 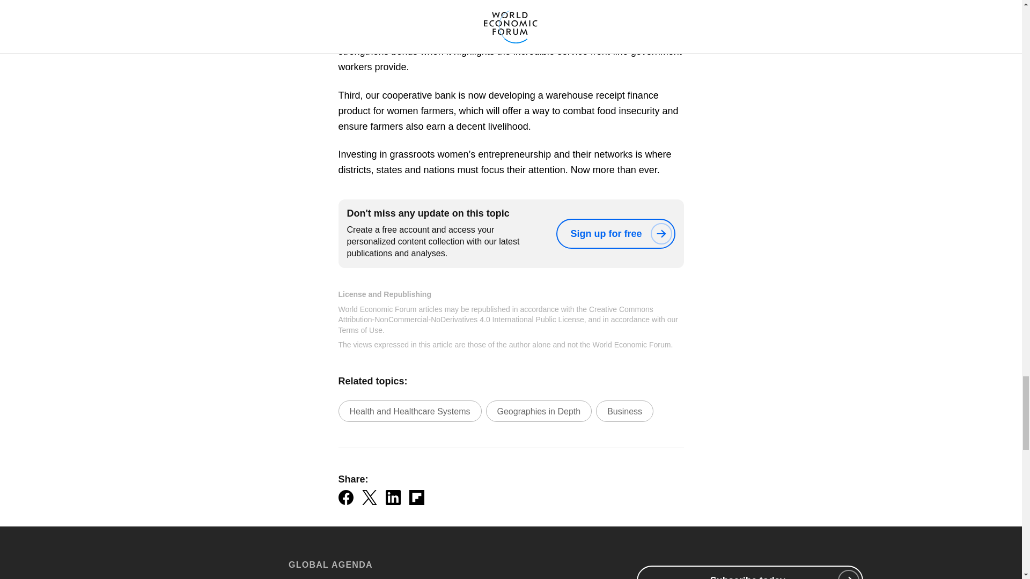 What do you see at coordinates (749, 573) in the screenshot?
I see `Subscribe today` at bounding box center [749, 573].